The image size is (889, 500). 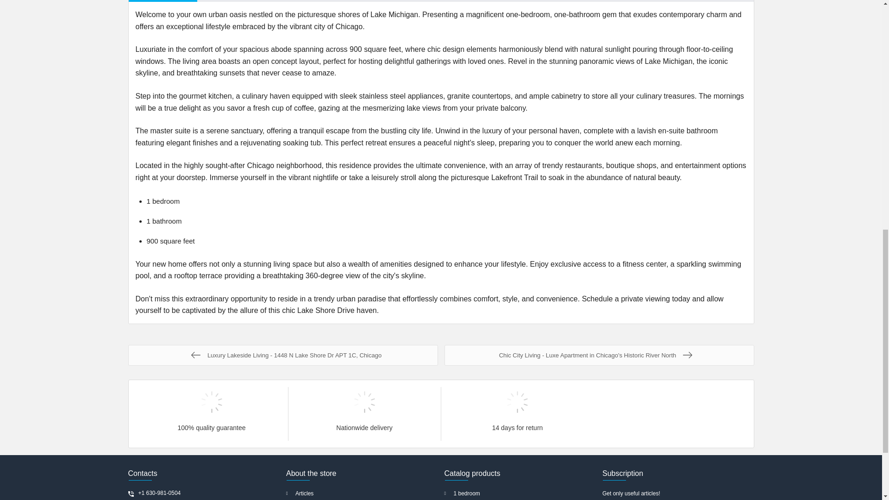 I want to click on Nationwide delivery, so click(x=364, y=402).